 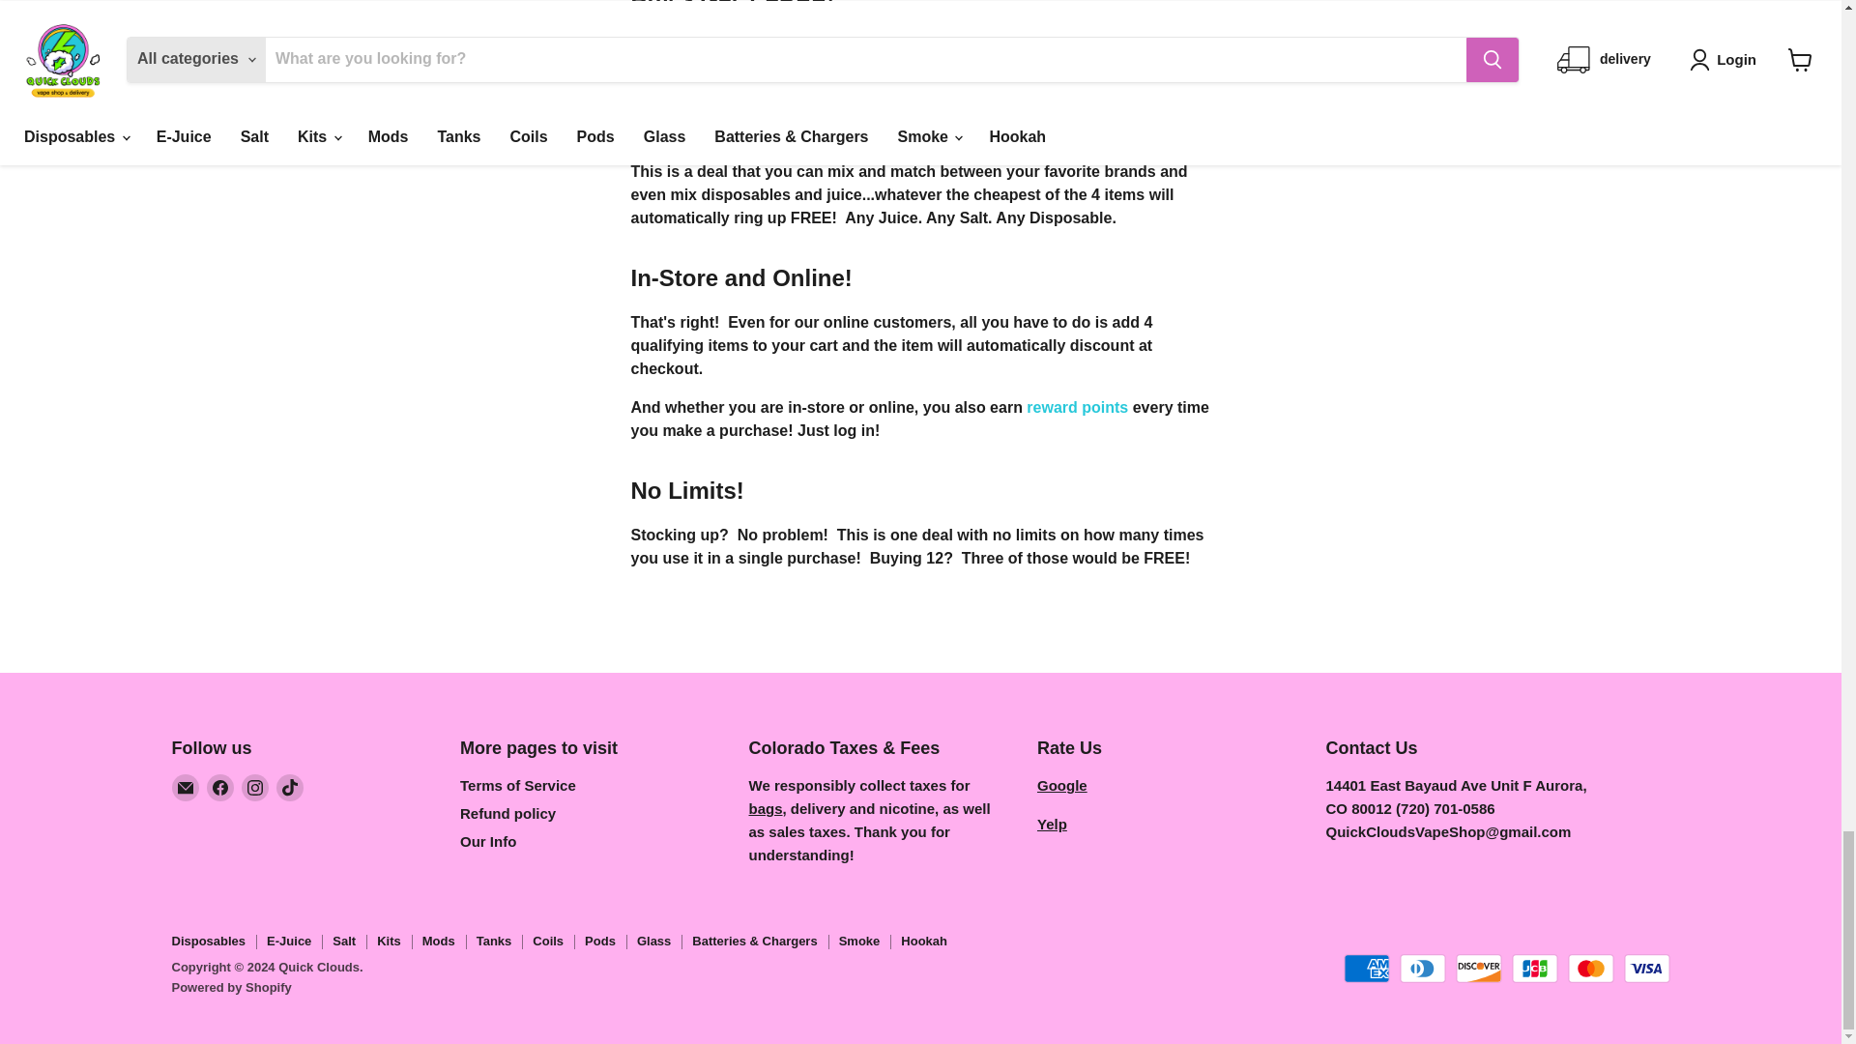 I want to click on rewards home, so click(x=1077, y=406).